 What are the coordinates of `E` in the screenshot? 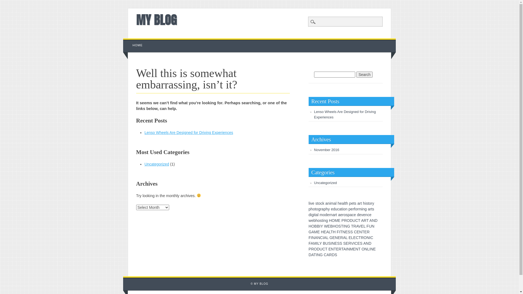 It's located at (358, 232).